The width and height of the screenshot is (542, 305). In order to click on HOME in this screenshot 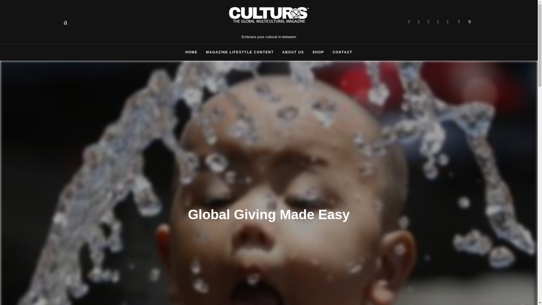, I will do `click(191, 52)`.